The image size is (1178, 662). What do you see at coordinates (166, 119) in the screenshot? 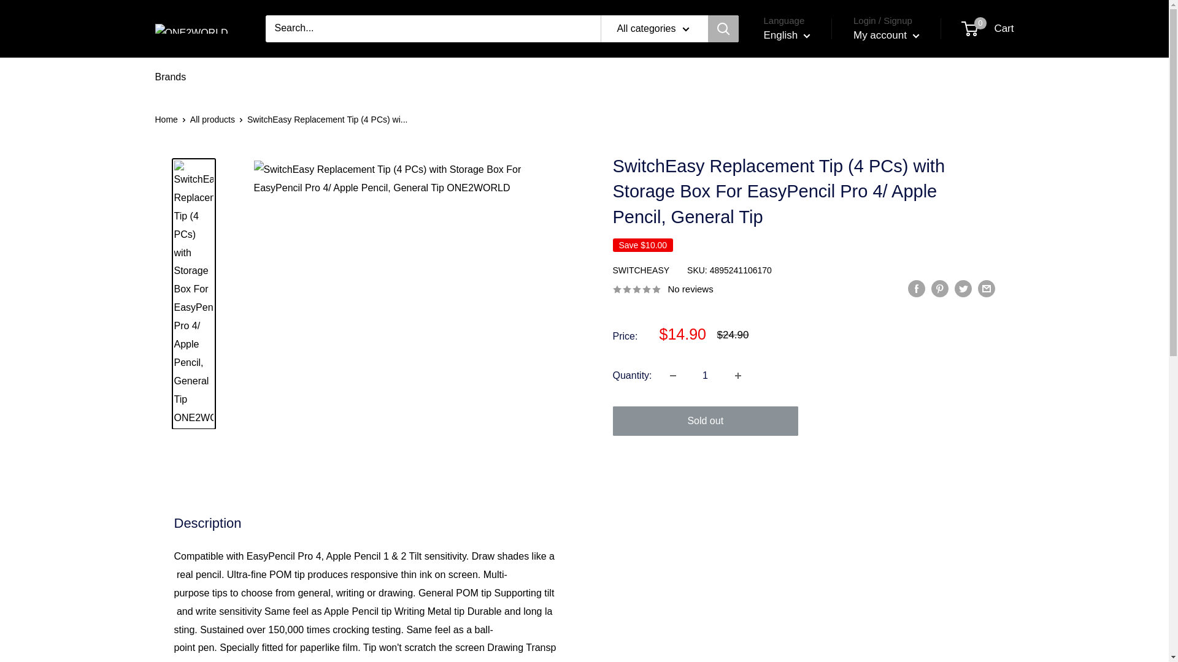
I see `Home` at bounding box center [166, 119].